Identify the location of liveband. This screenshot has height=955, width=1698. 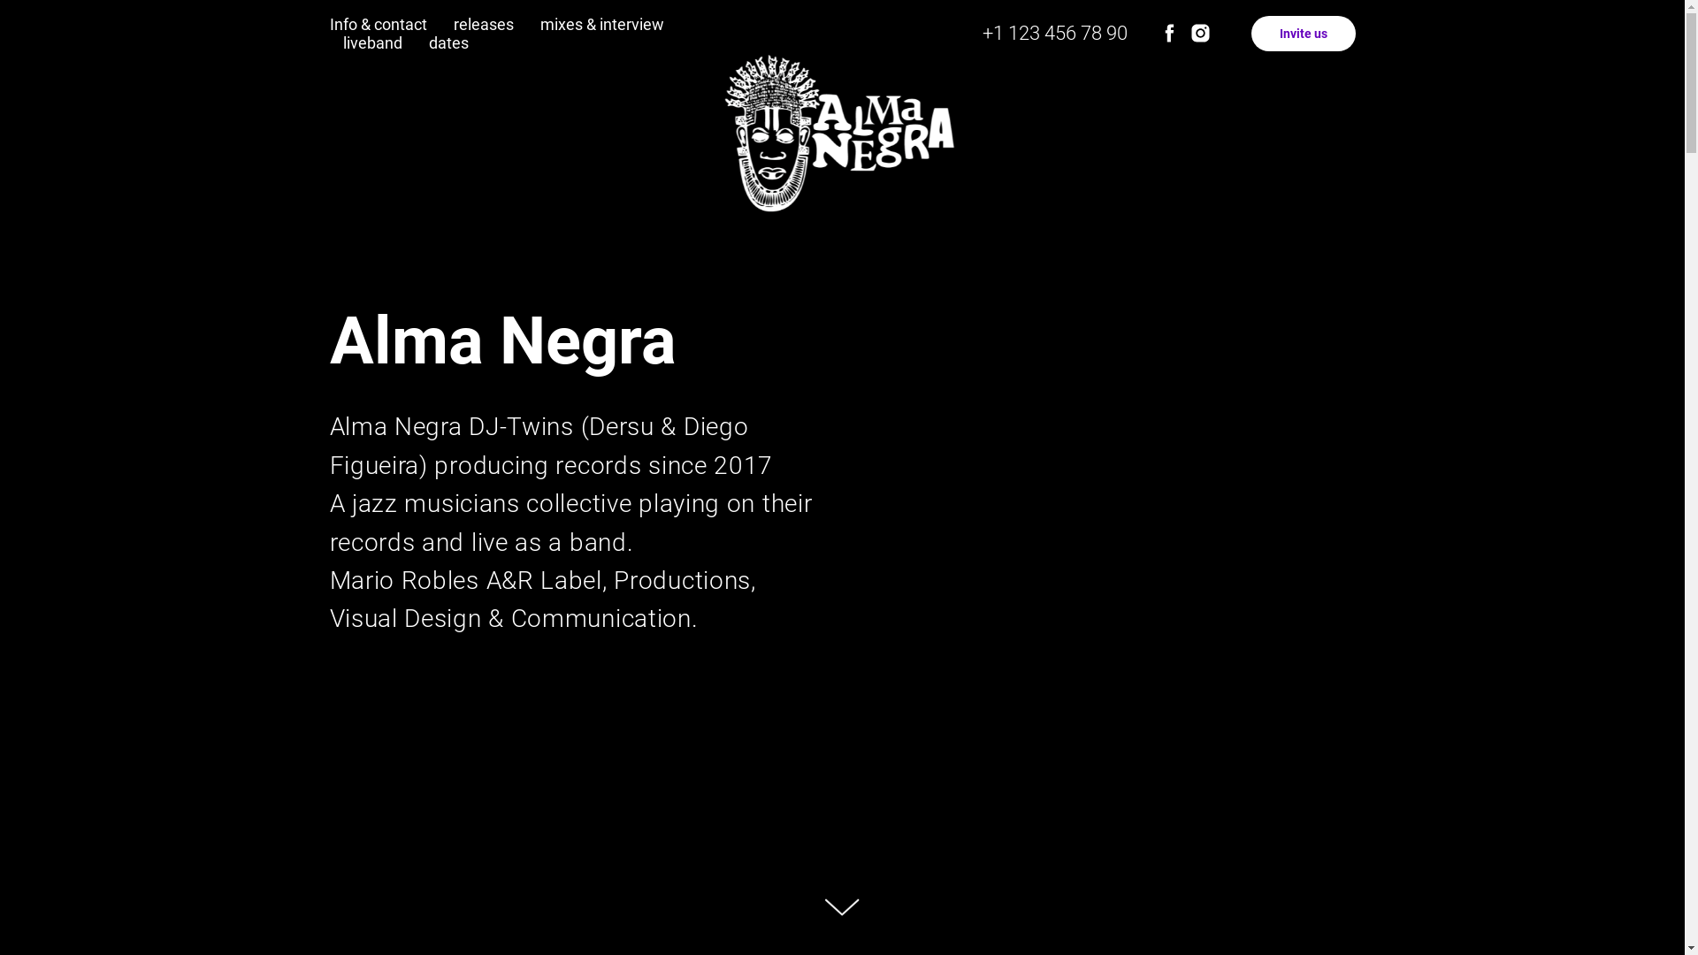
(373, 42).